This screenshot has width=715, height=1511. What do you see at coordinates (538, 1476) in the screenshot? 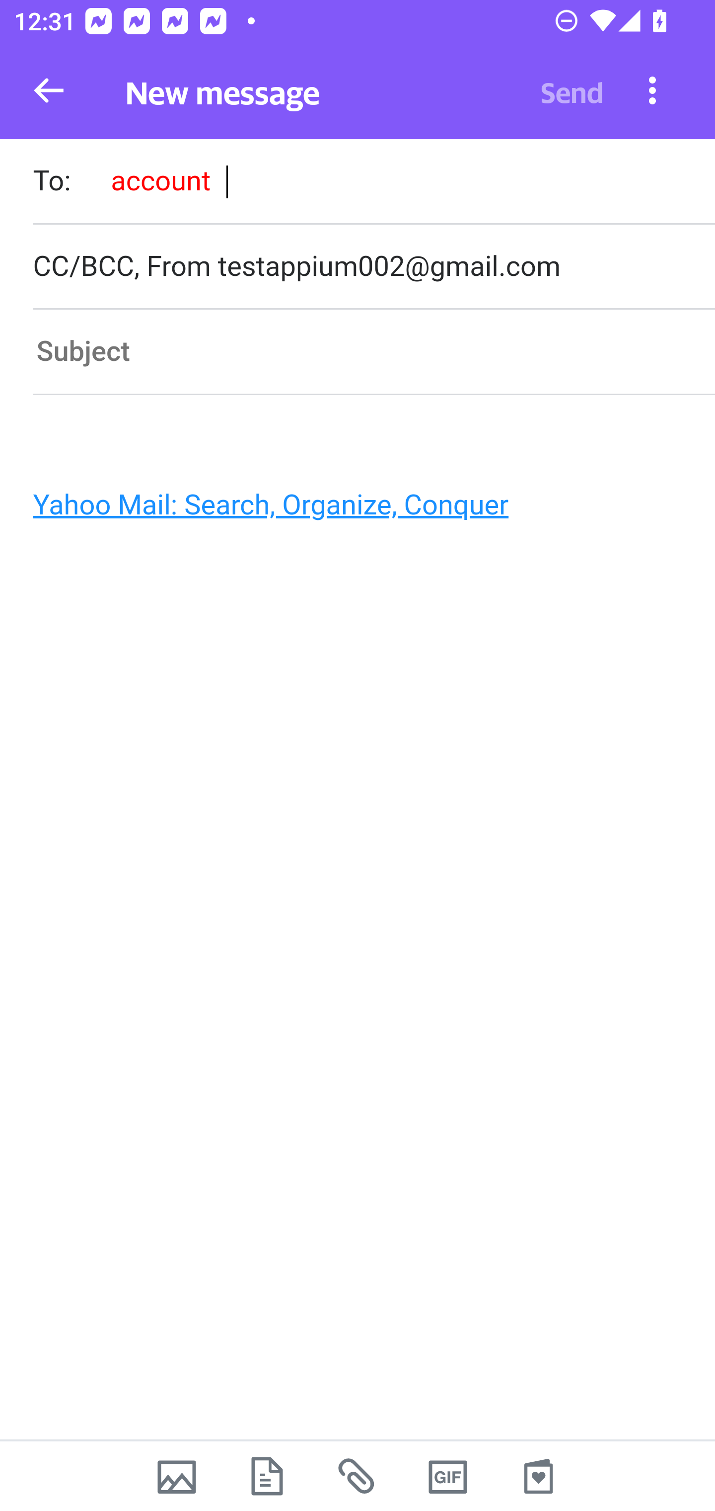
I see `Stationery` at bounding box center [538, 1476].